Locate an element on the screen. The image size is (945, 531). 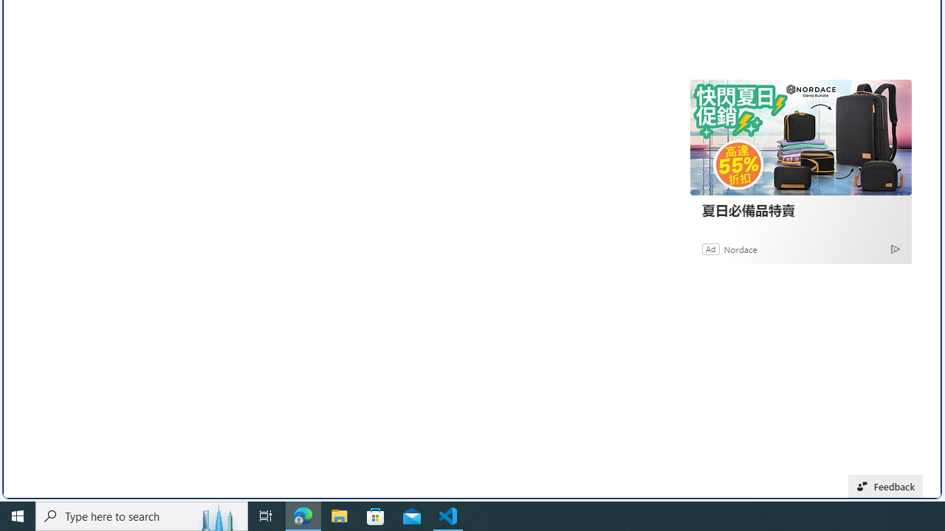
Nordace is located at coordinates (740, 249).